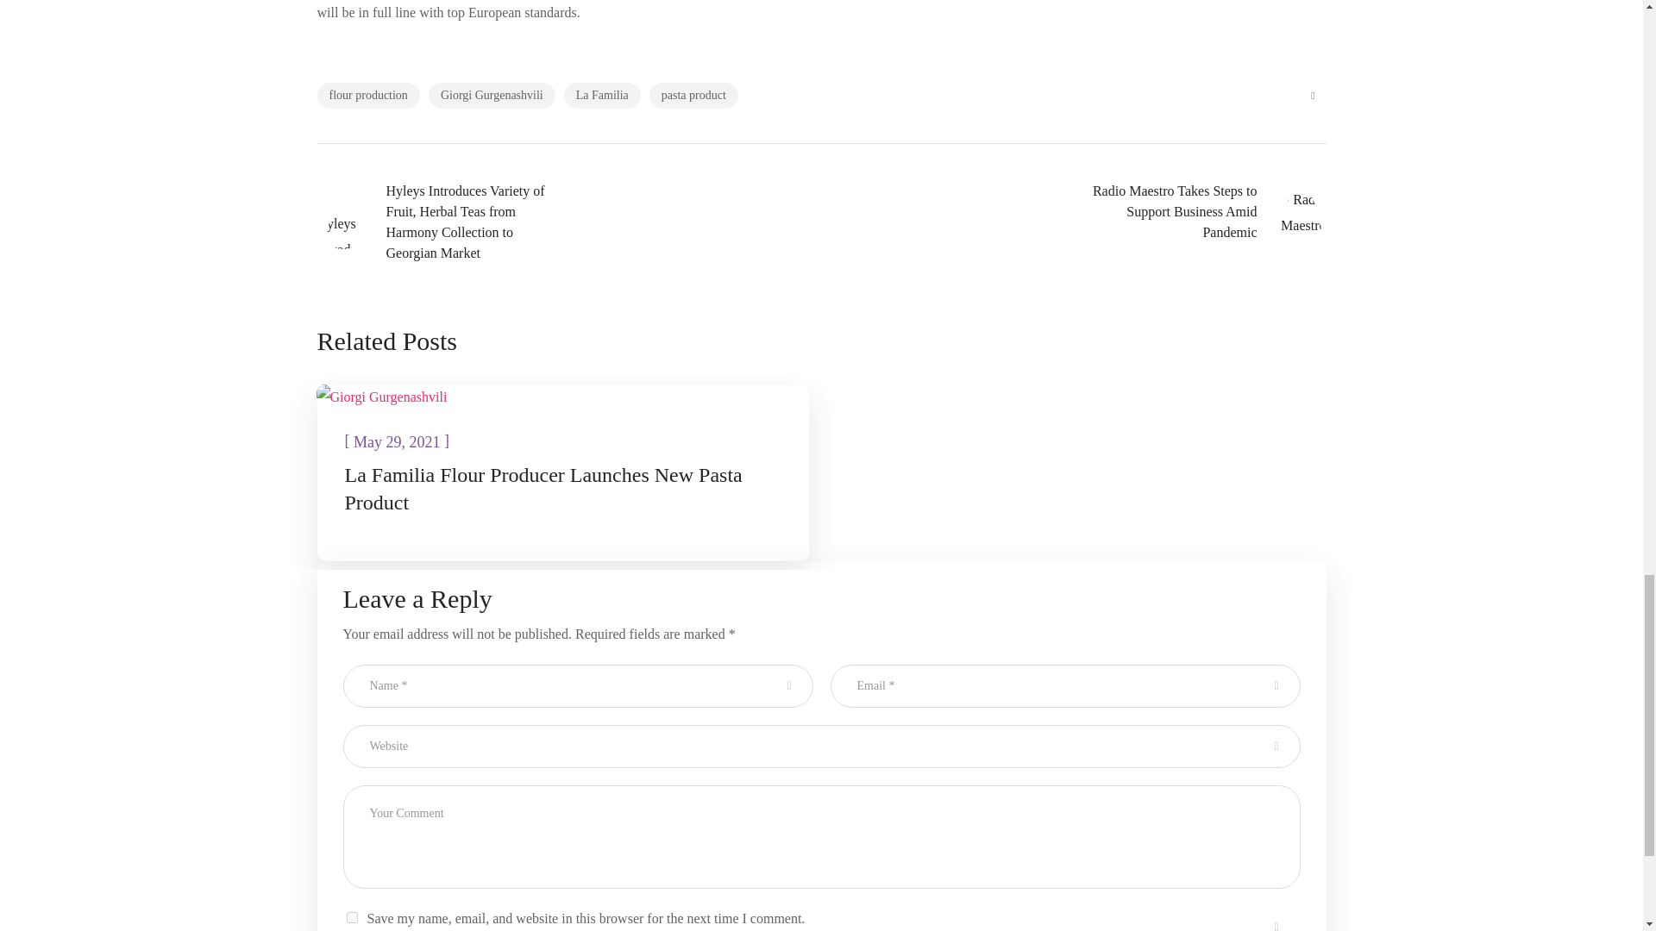 This screenshot has height=931, width=1656. What do you see at coordinates (821, 747) in the screenshot?
I see `Website` at bounding box center [821, 747].